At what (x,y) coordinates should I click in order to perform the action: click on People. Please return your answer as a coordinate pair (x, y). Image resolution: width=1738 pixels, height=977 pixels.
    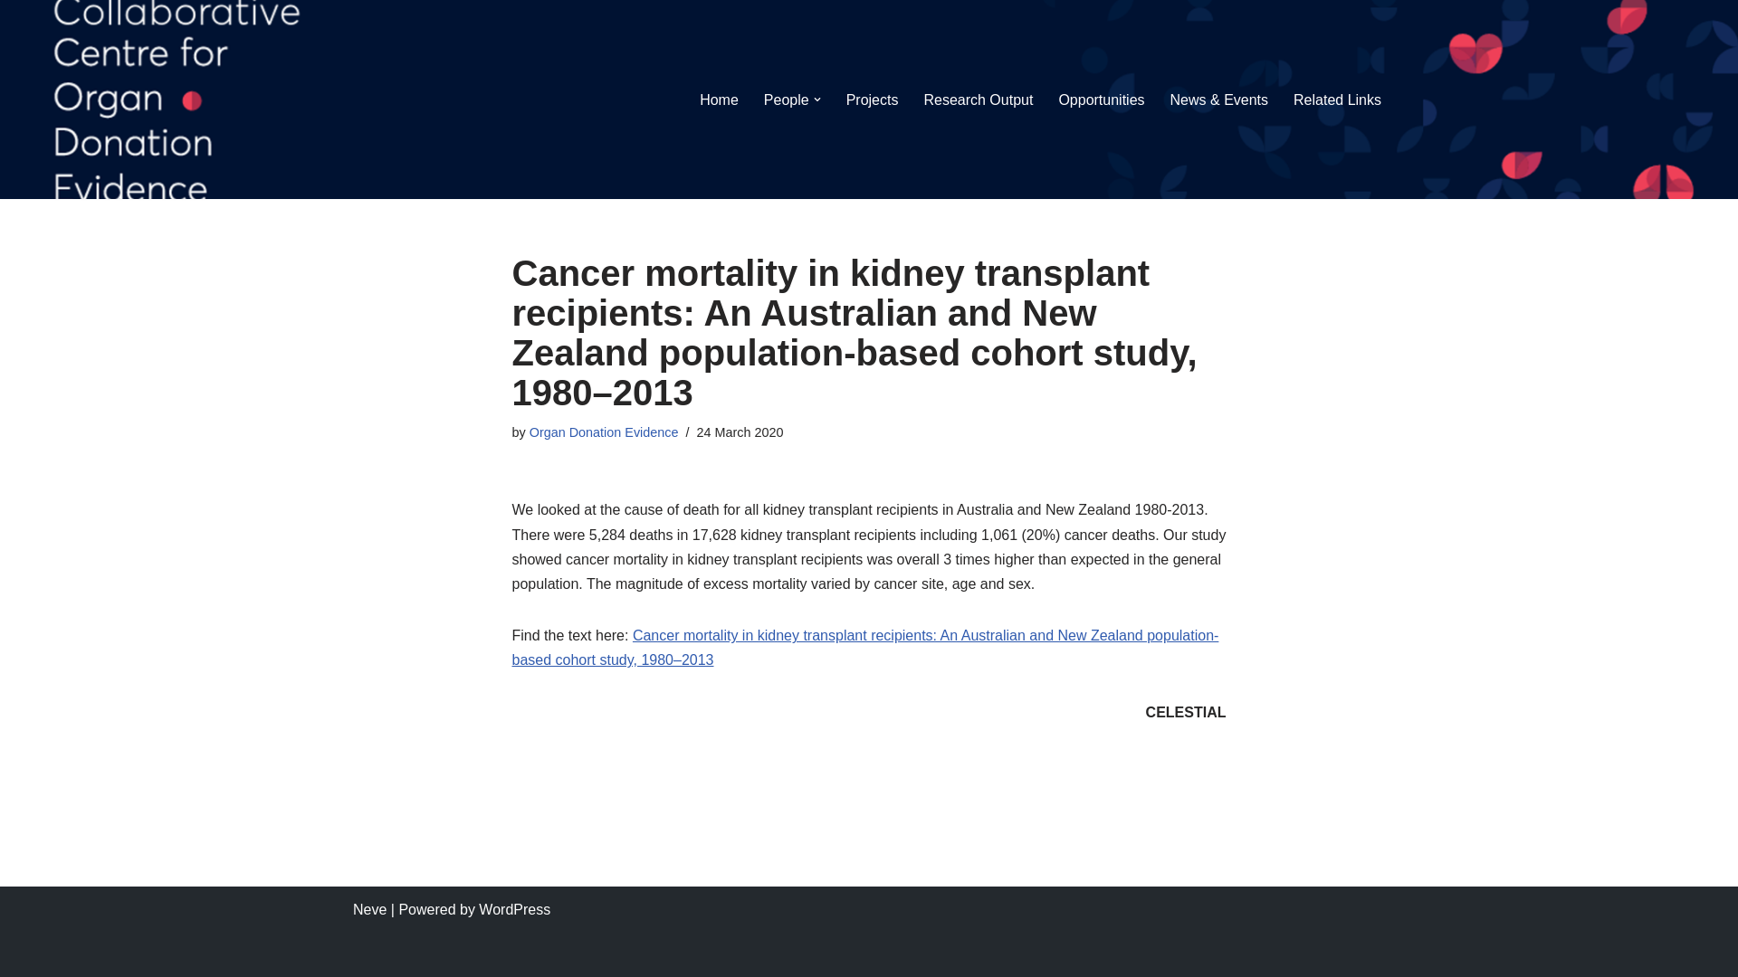
    Looking at the image, I should click on (787, 100).